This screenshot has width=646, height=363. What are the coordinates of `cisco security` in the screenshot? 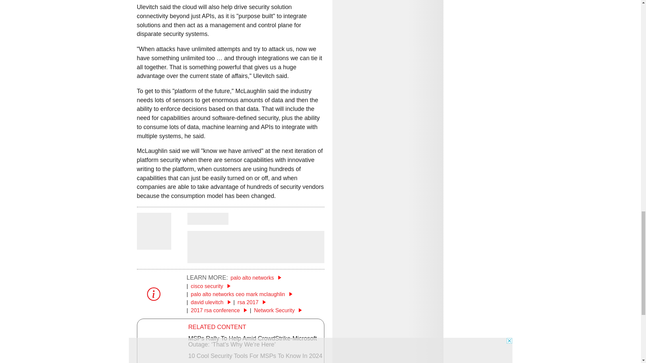 It's located at (210, 286).